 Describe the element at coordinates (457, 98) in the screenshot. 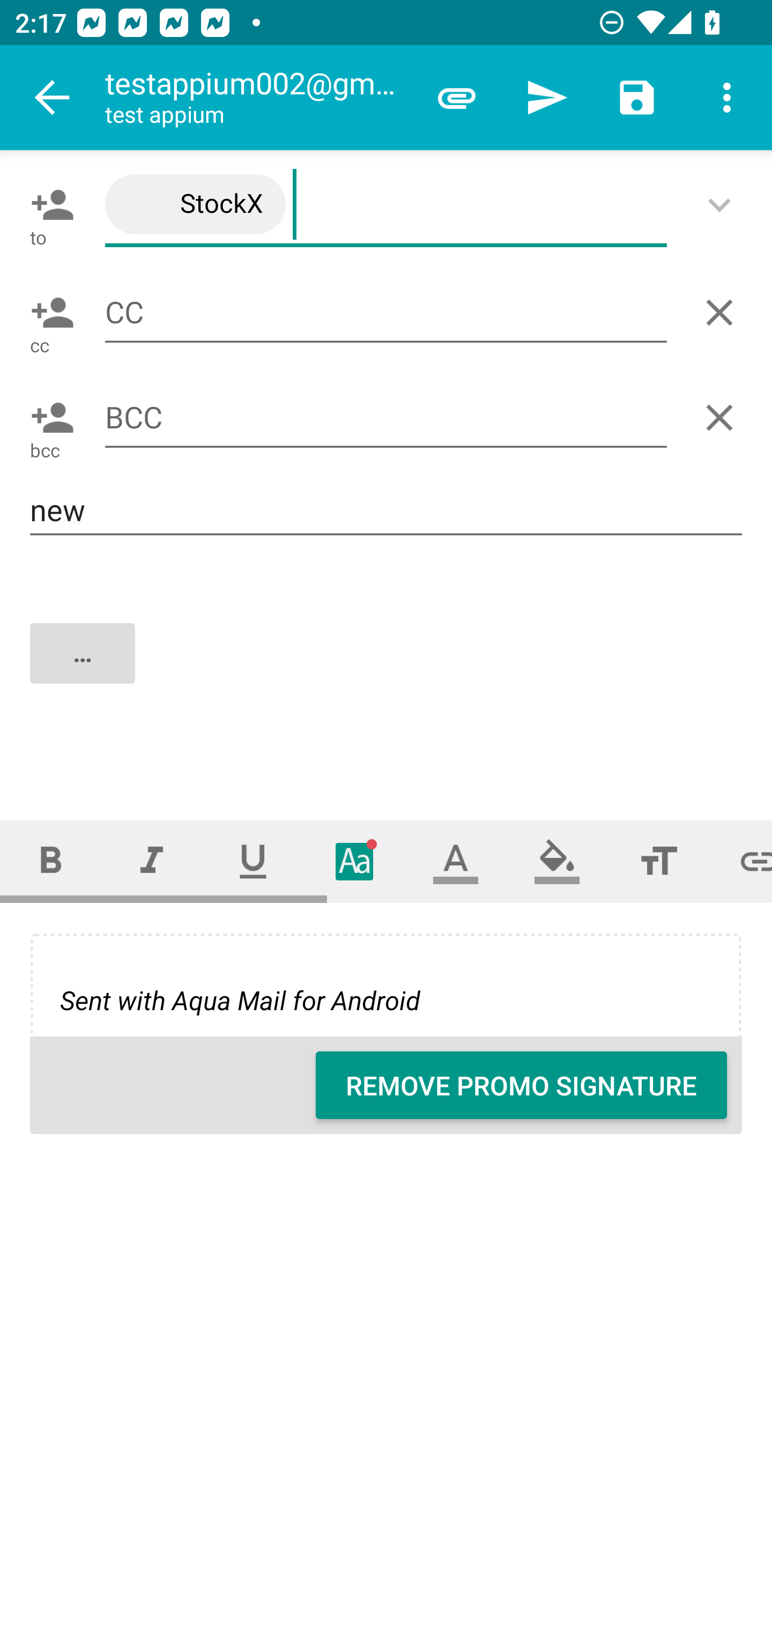

I see `Attach` at that location.